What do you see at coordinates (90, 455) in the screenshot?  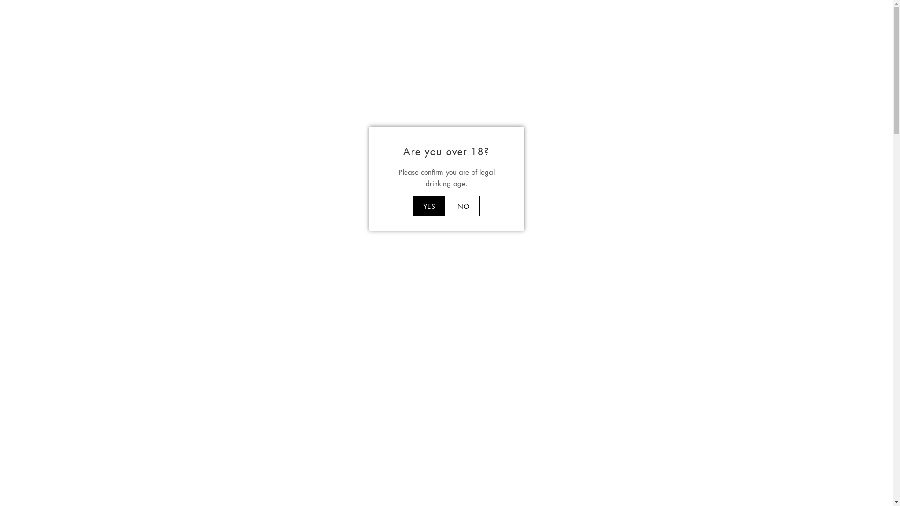 I see `Olive Oil` at bounding box center [90, 455].